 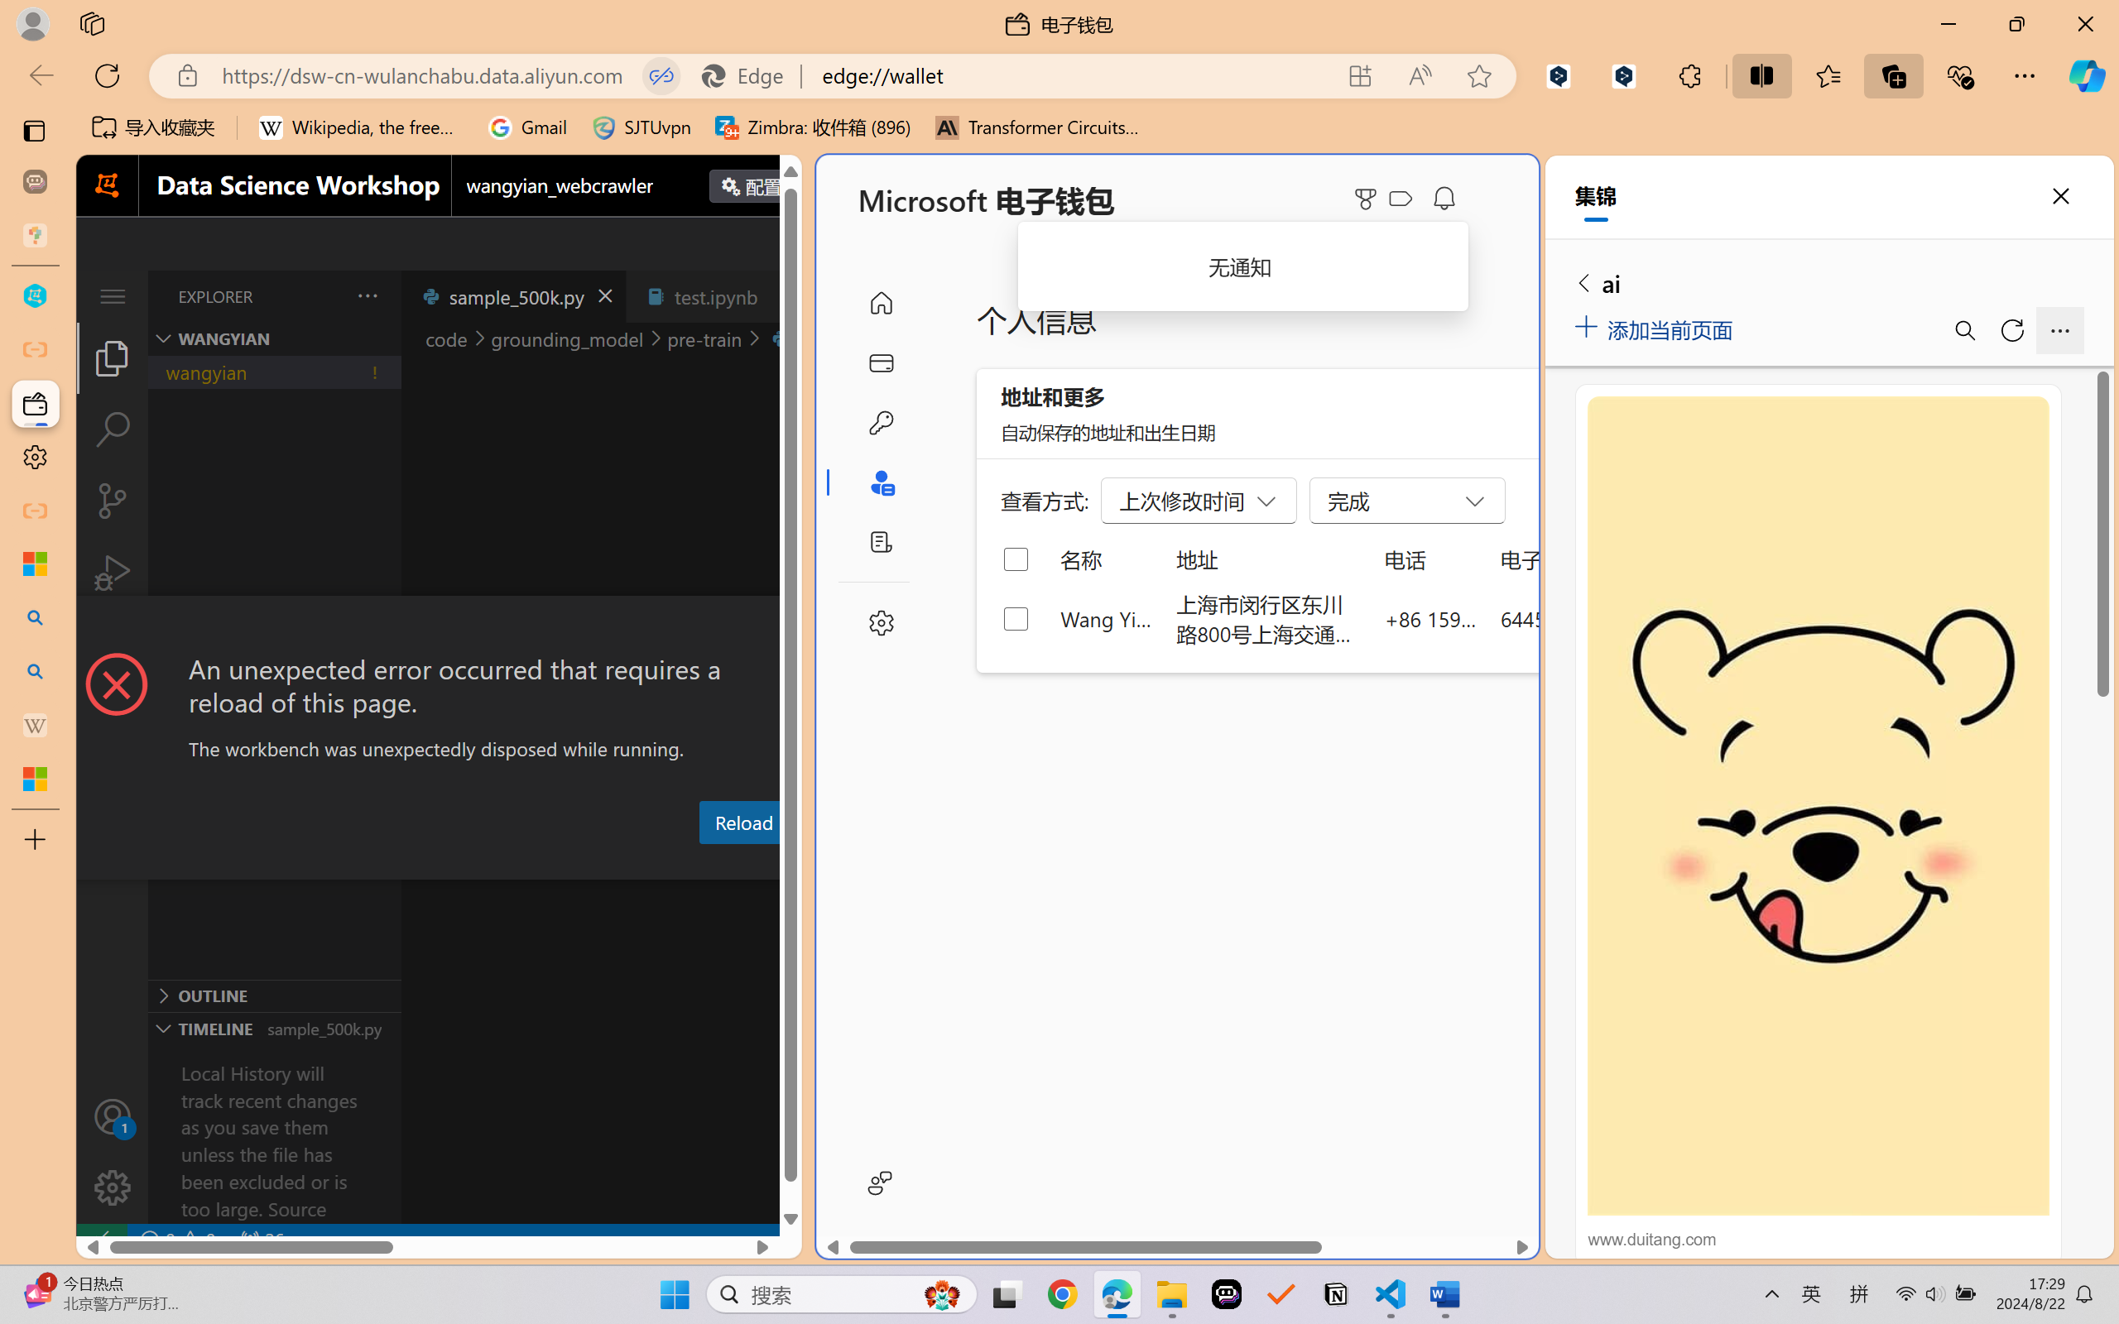 I want to click on test.ipynb, so click(x=715, y=296).